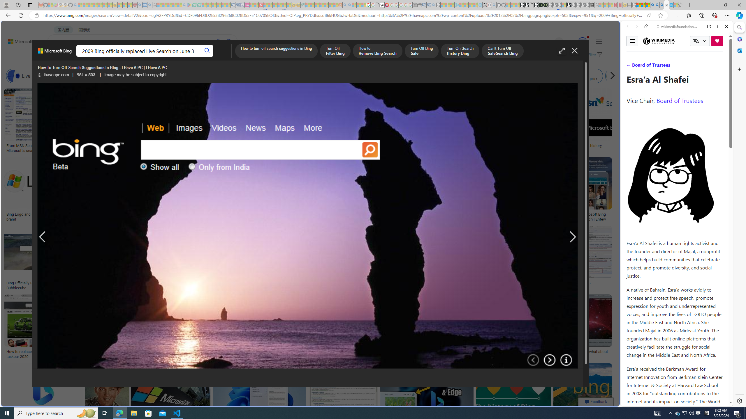 Image resolution: width=746 pixels, height=419 pixels. I want to click on Frequently visited, so click(495, 77).